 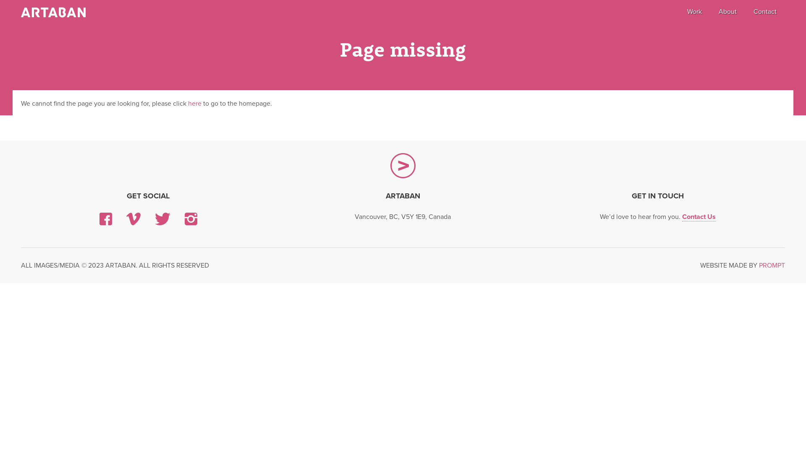 What do you see at coordinates (191, 219) in the screenshot?
I see `Instagram` at bounding box center [191, 219].